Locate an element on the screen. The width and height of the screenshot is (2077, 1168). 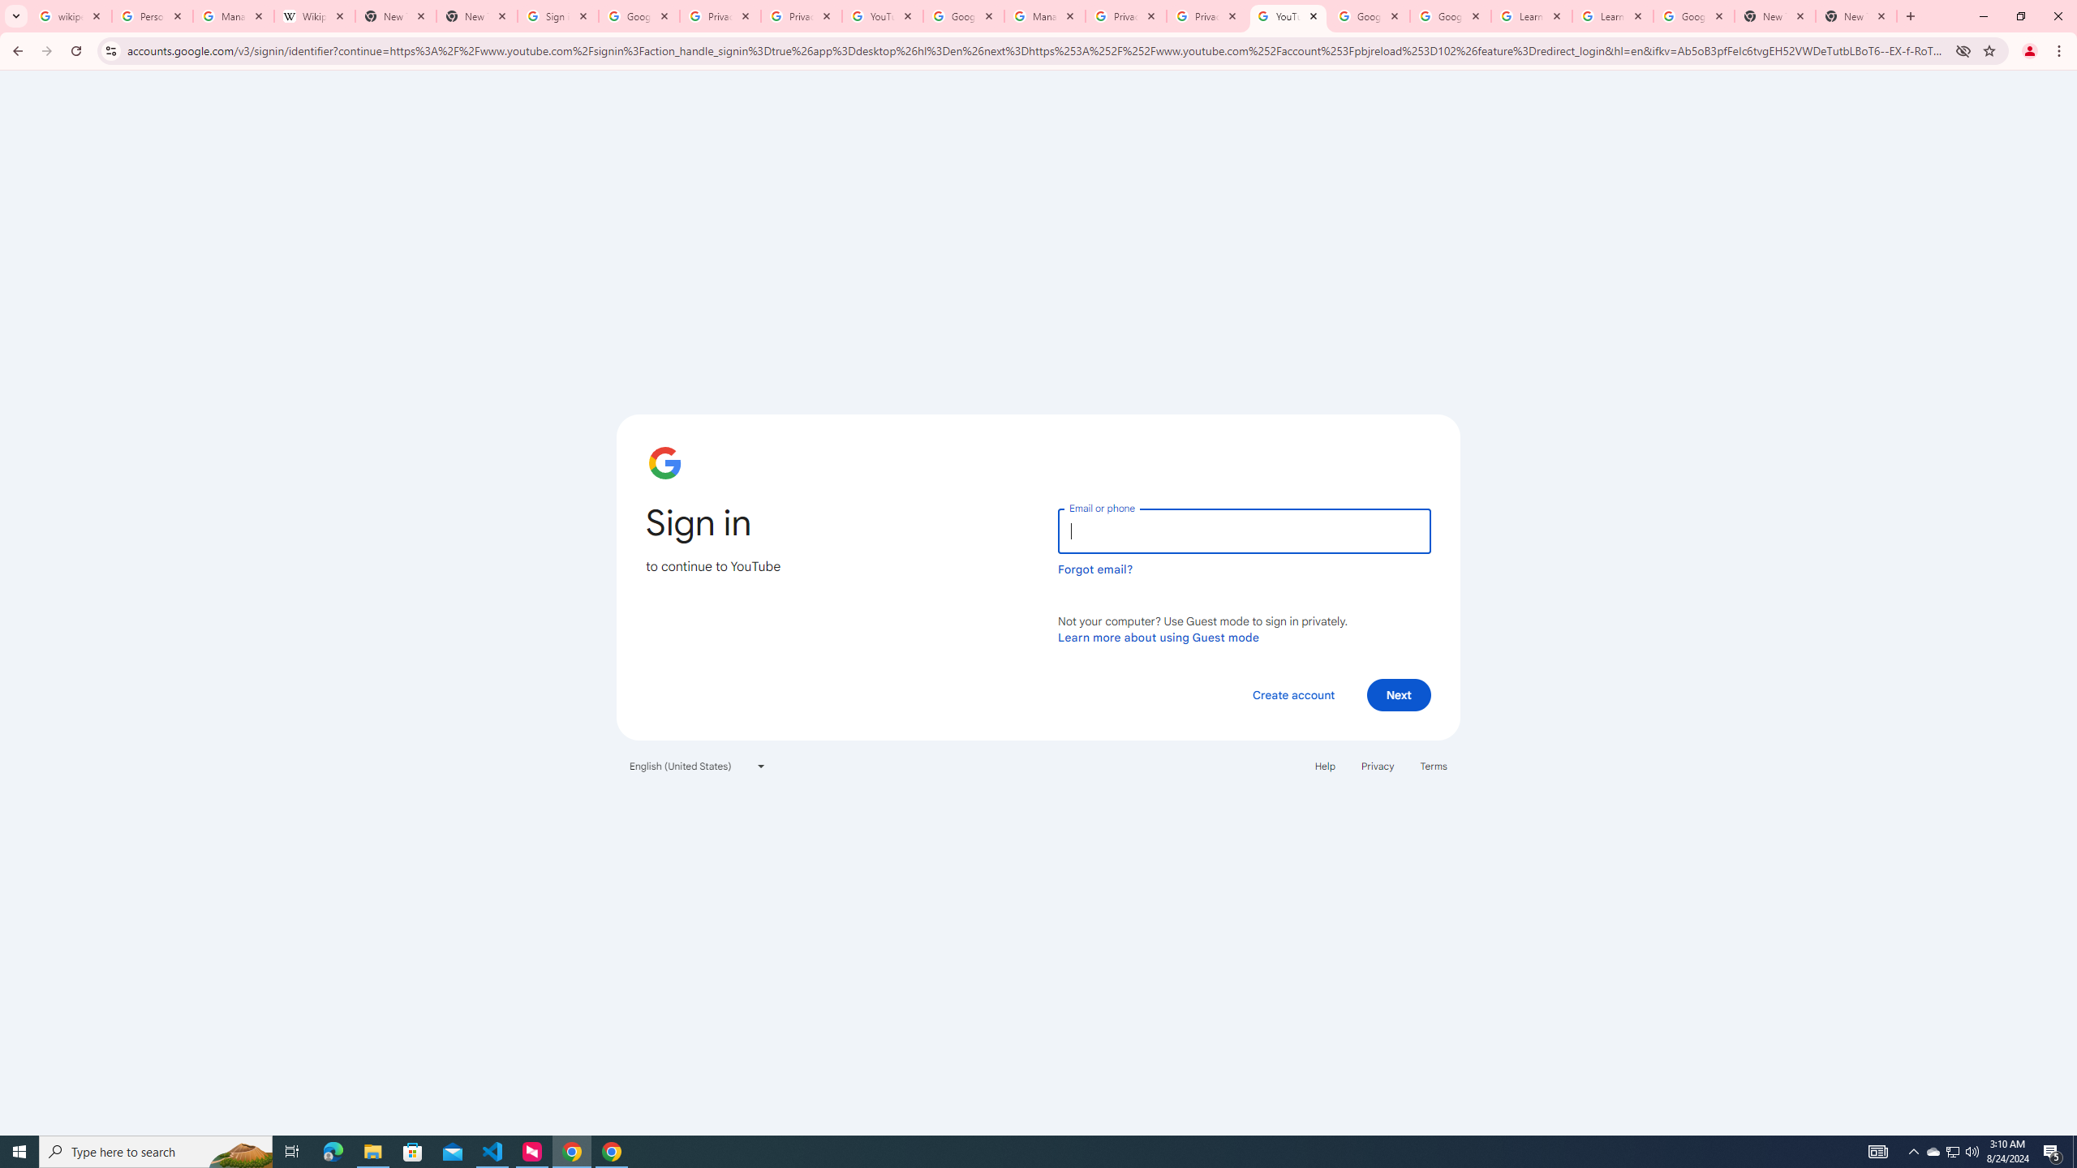
Personalization & Google Search results - Google Search Help is located at coordinates (151, 16).